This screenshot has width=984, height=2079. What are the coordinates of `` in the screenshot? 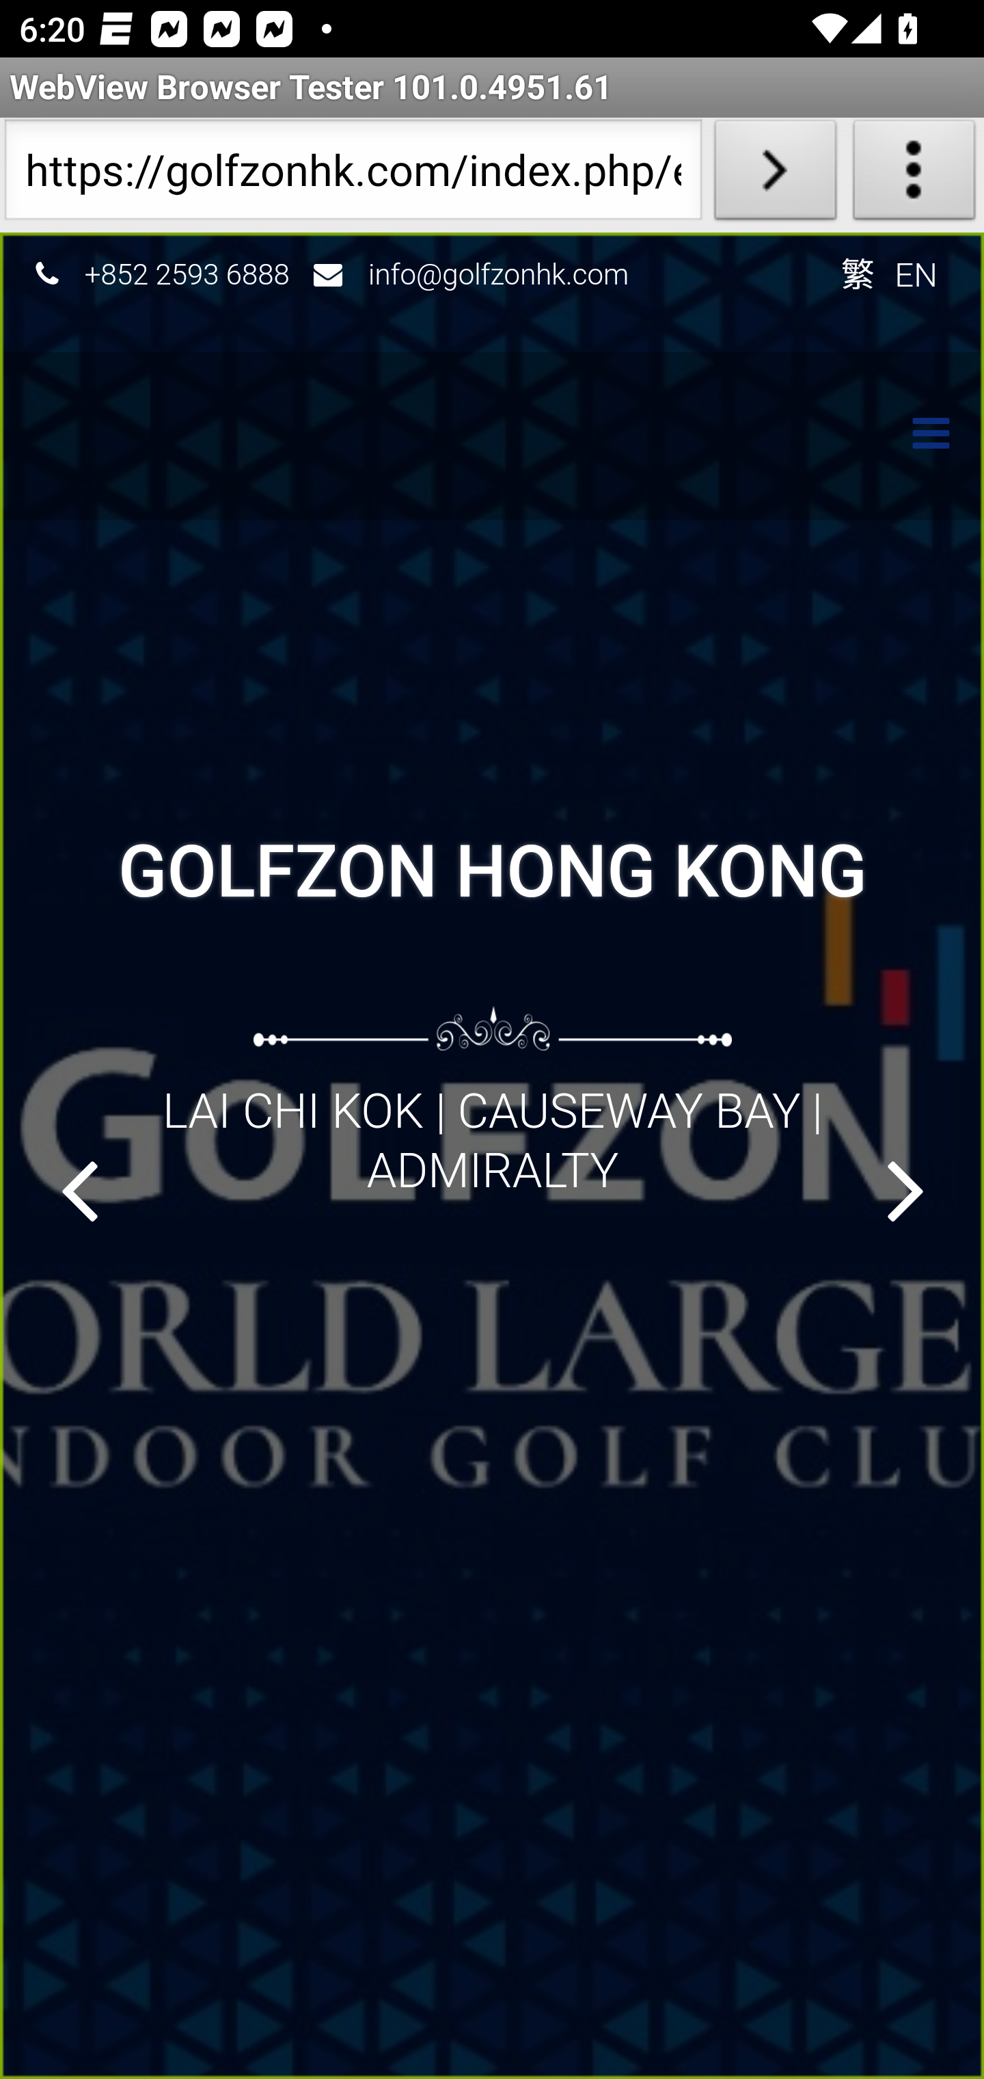 It's located at (918, 436).